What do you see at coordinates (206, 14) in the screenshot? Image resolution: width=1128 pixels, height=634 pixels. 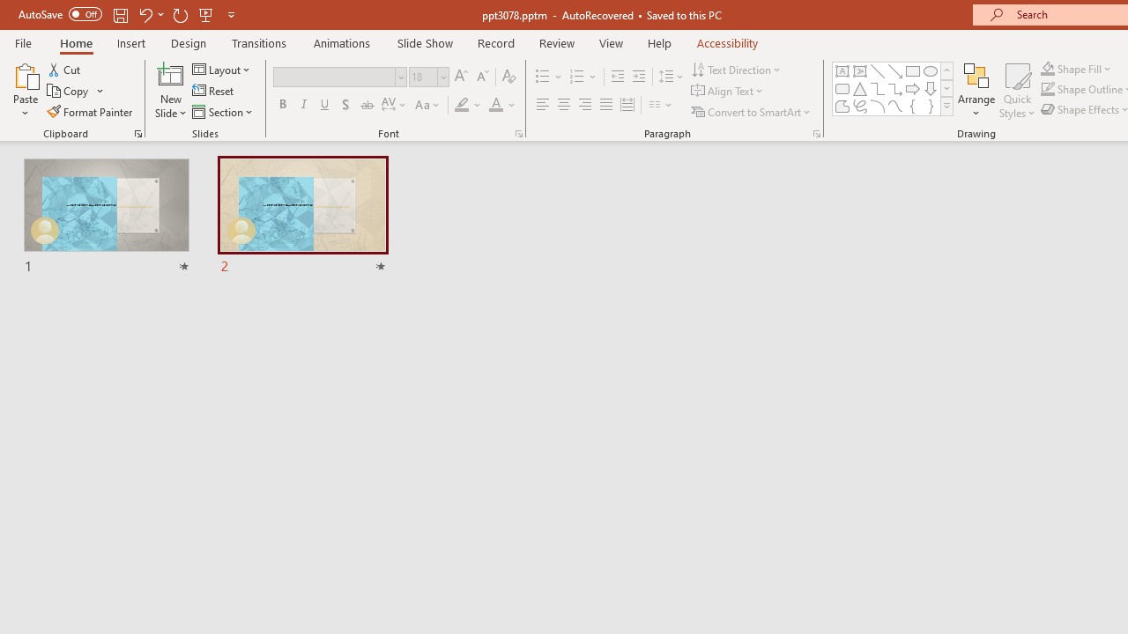 I see `From Beginning` at bounding box center [206, 14].